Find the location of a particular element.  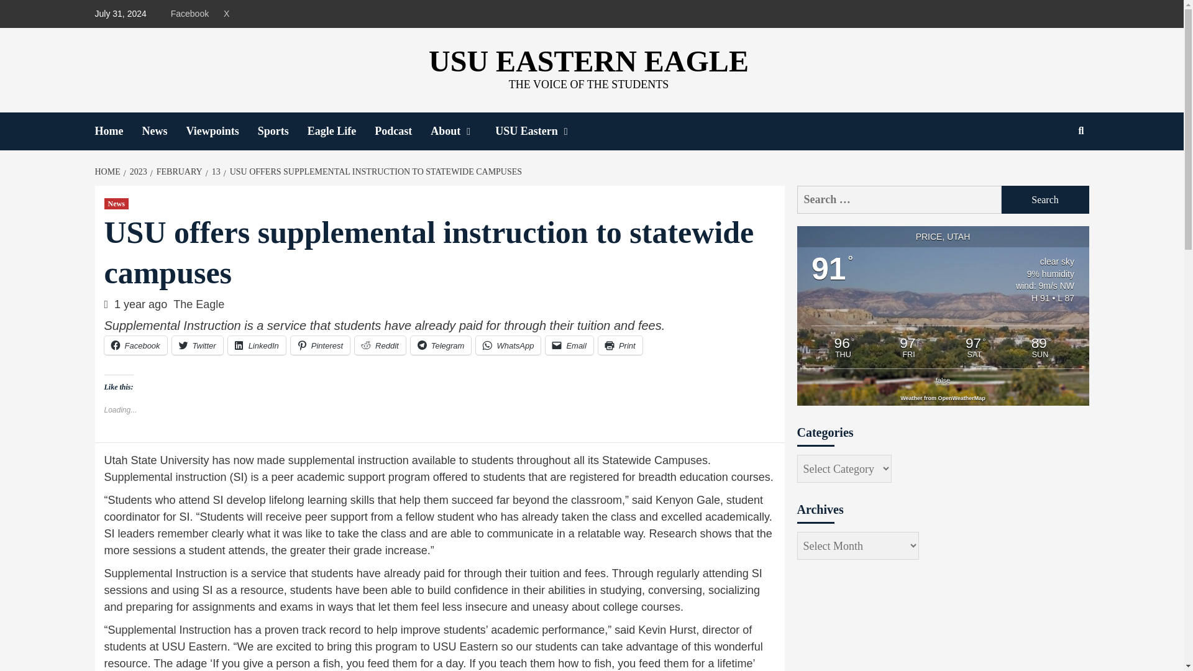

About is located at coordinates (462, 131).